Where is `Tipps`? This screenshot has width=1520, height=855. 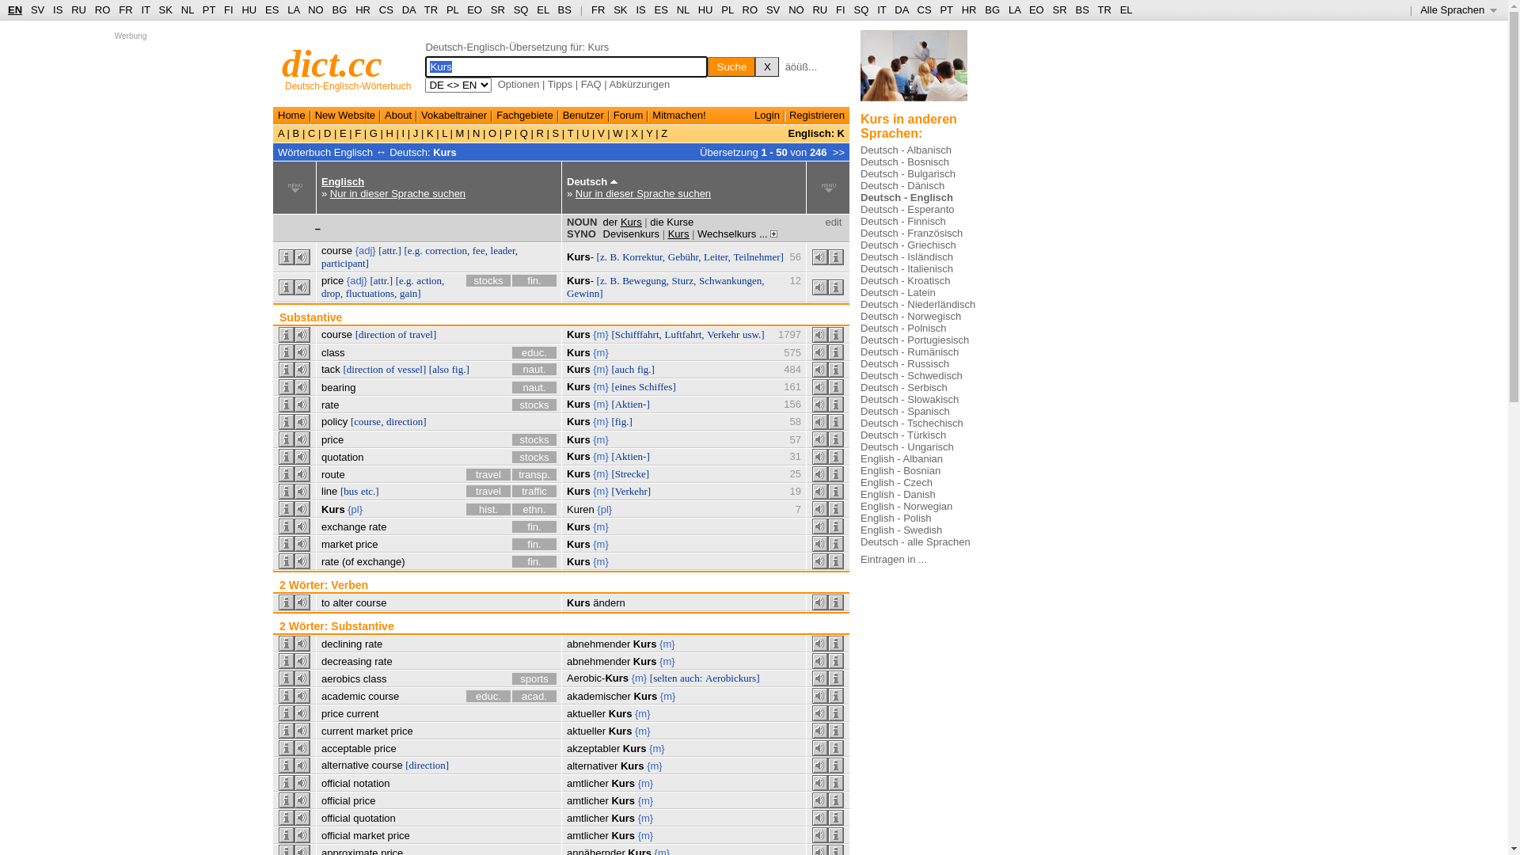 Tipps is located at coordinates (560, 84).